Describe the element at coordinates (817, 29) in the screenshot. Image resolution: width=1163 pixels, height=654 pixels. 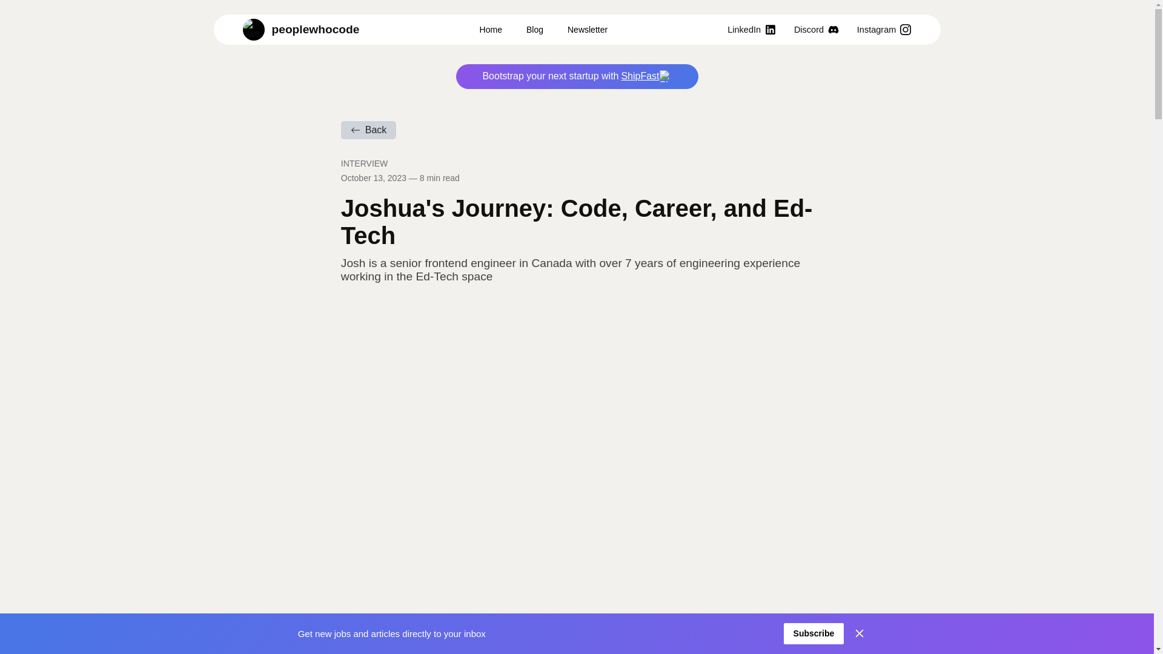
I see `Discord` at that location.